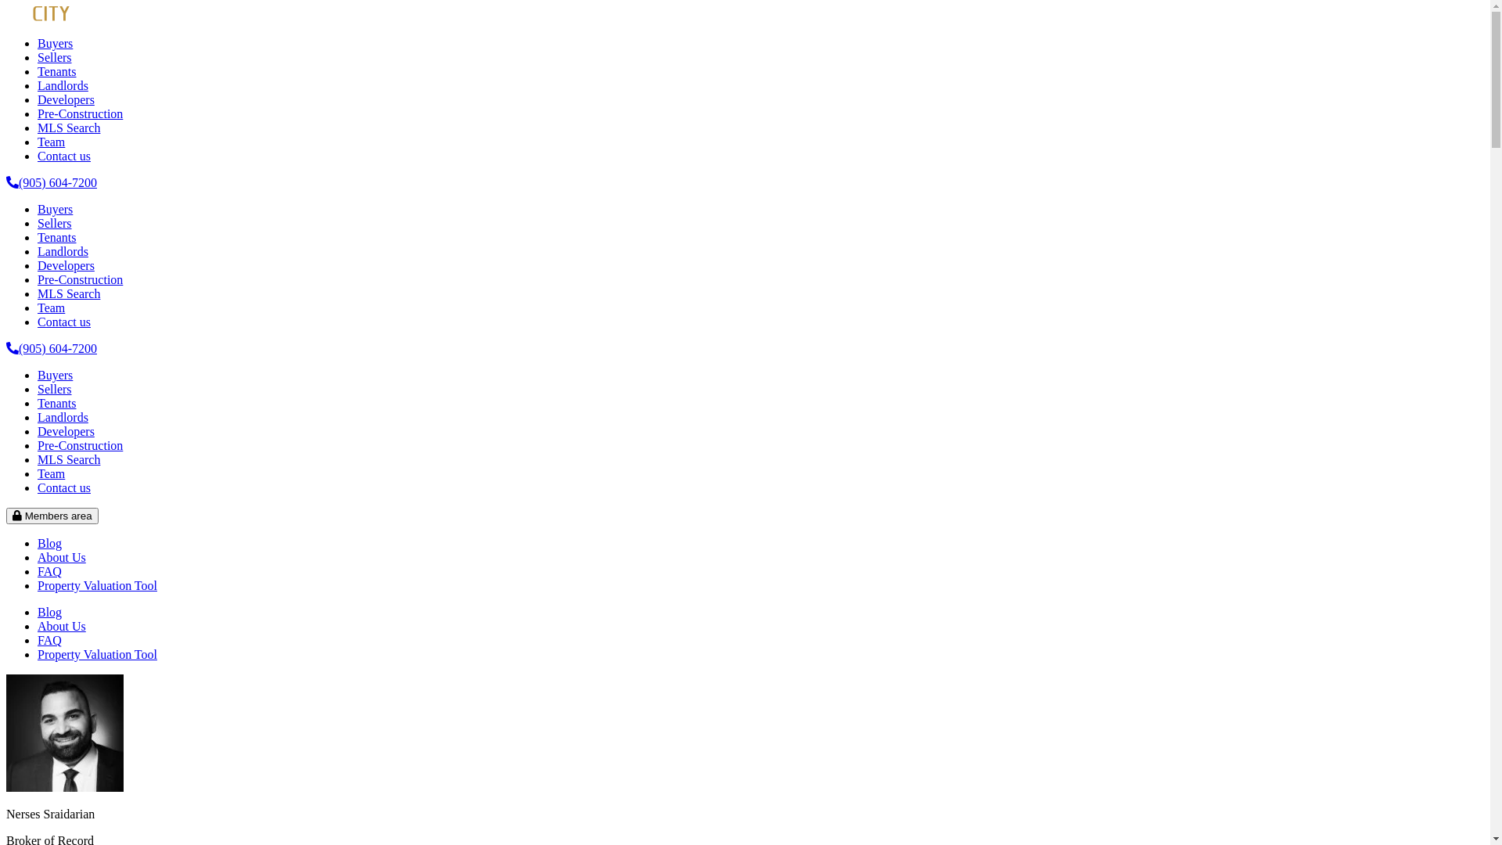  Describe the element at coordinates (64, 488) in the screenshot. I see `Contact us` at that location.